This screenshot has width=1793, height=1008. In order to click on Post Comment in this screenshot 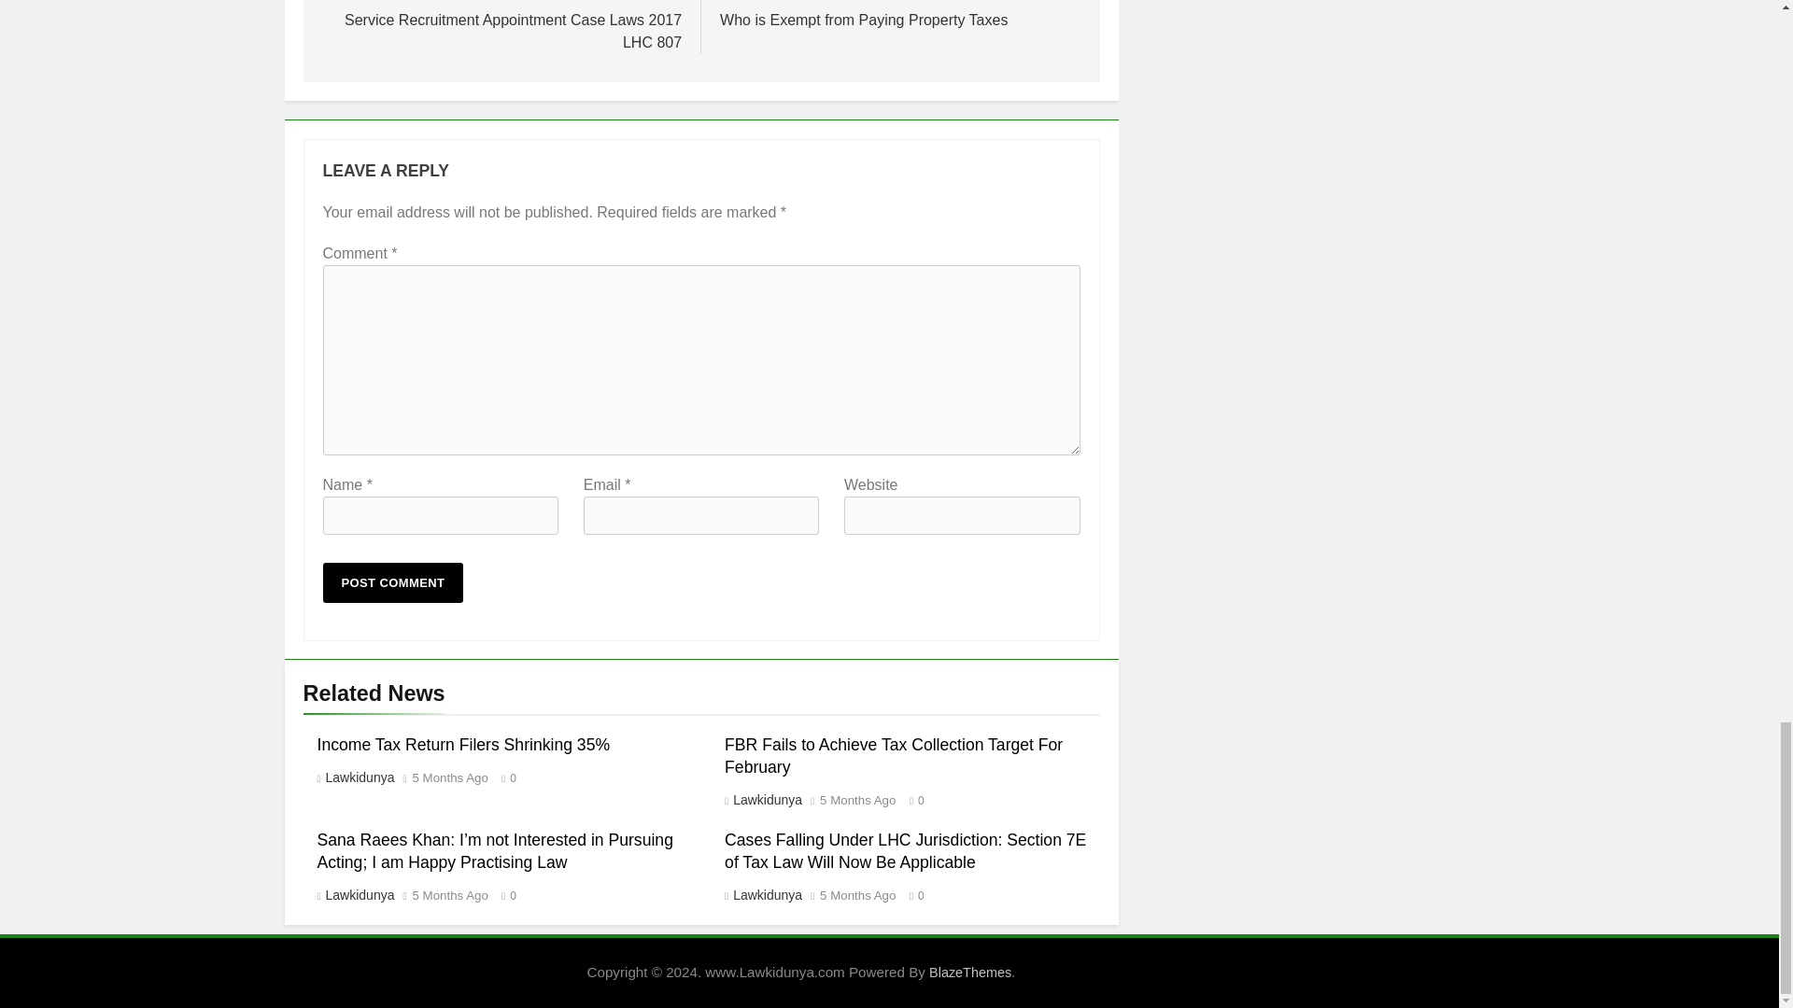, I will do `click(393, 582)`.